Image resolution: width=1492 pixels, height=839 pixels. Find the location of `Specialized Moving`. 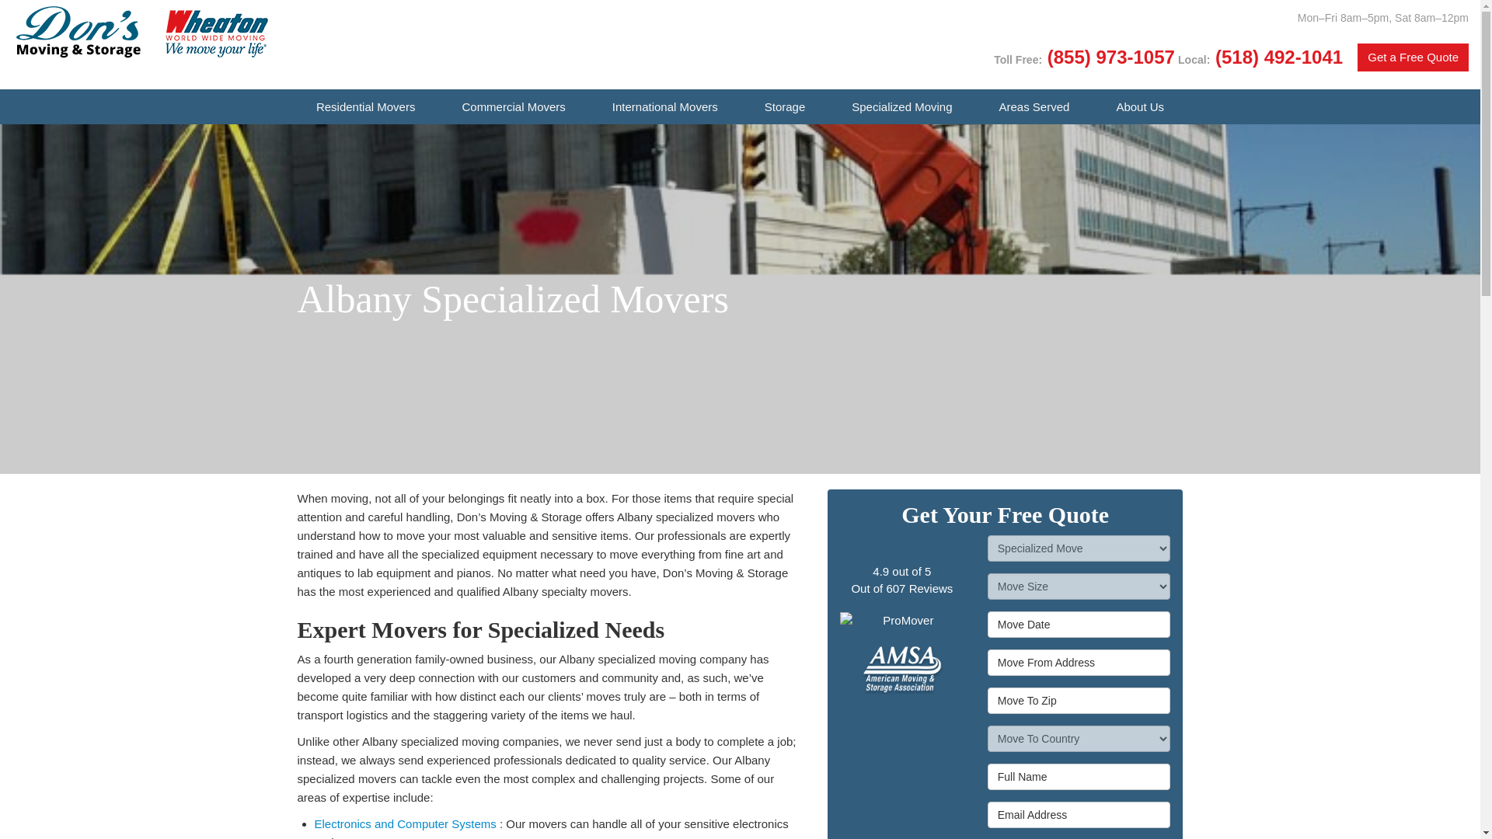

Specialized Moving is located at coordinates (901, 106).